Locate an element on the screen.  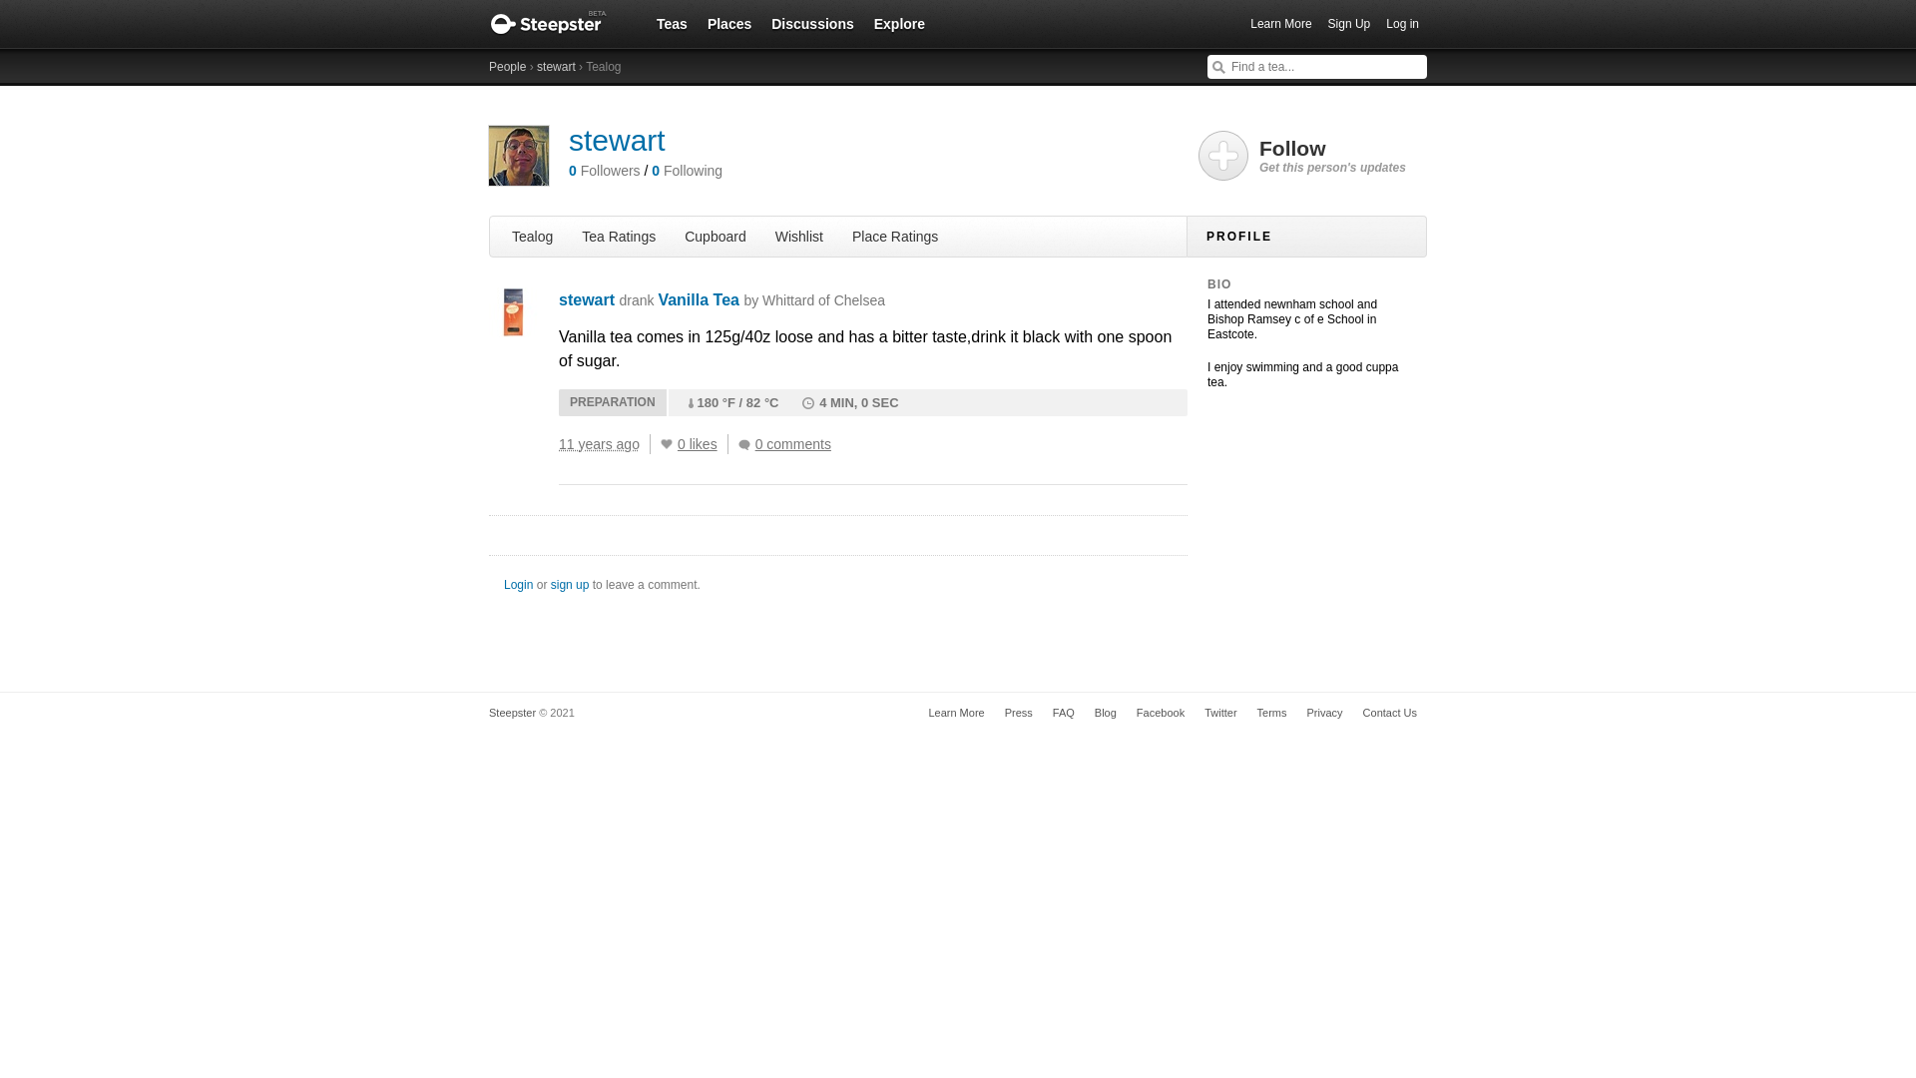
Steepster is located at coordinates (558, 24).